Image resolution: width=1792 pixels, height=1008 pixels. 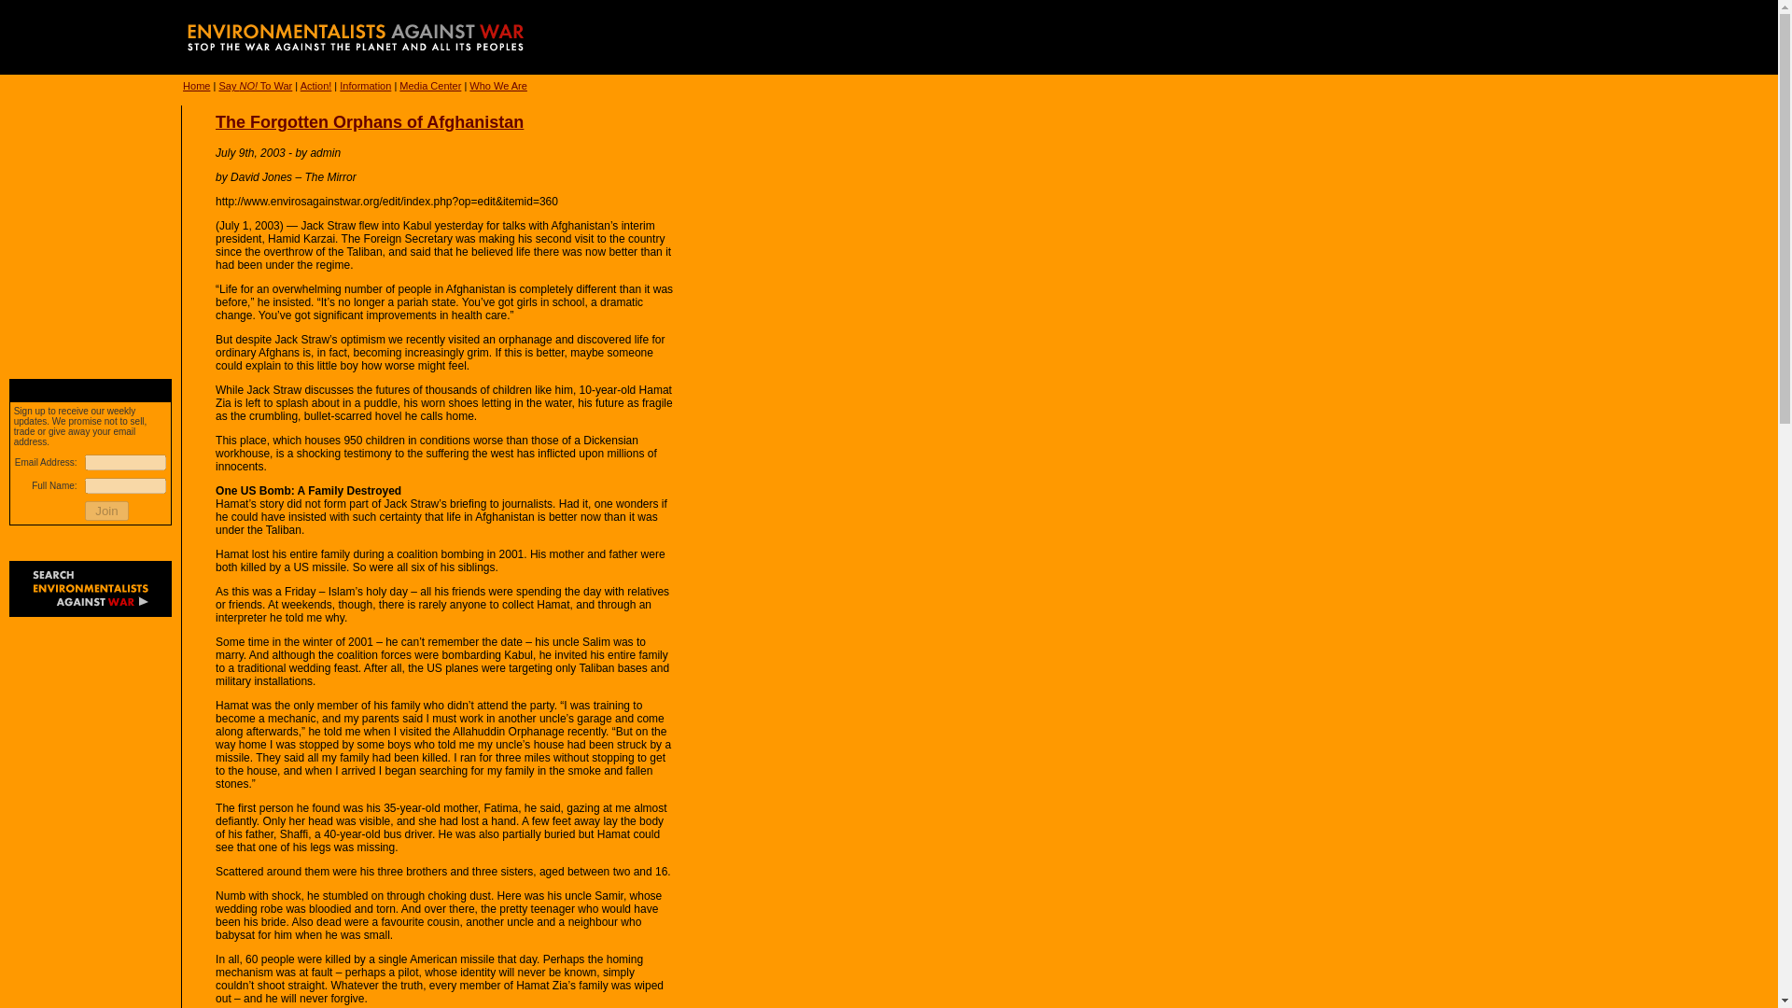 What do you see at coordinates (196, 86) in the screenshot?
I see `Home` at bounding box center [196, 86].